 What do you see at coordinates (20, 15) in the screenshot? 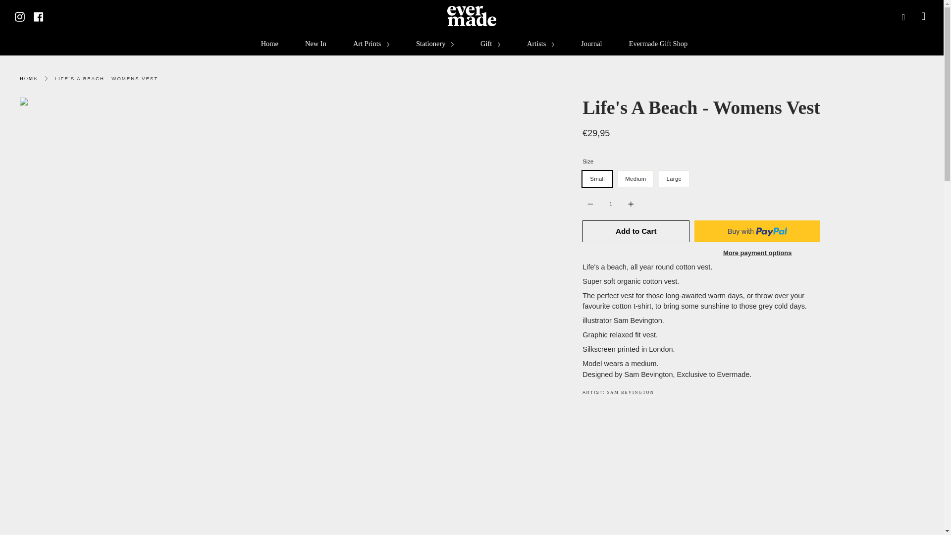
I see `Evermade on Instagram` at bounding box center [20, 15].